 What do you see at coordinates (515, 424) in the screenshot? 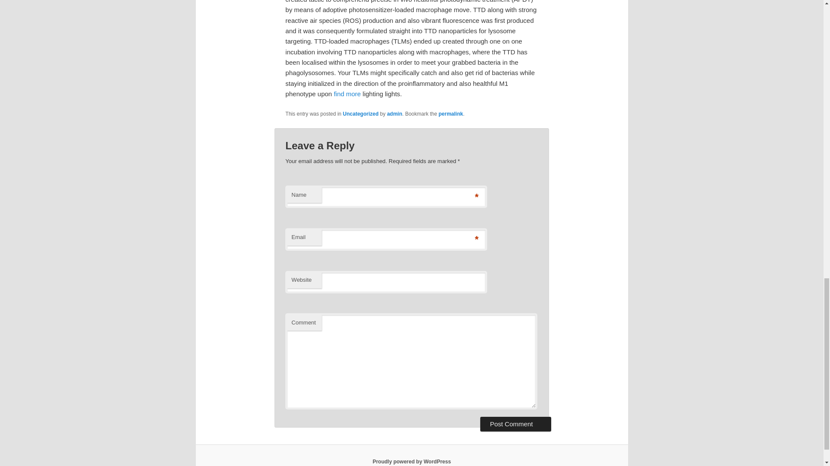
I see `Post Comment` at bounding box center [515, 424].